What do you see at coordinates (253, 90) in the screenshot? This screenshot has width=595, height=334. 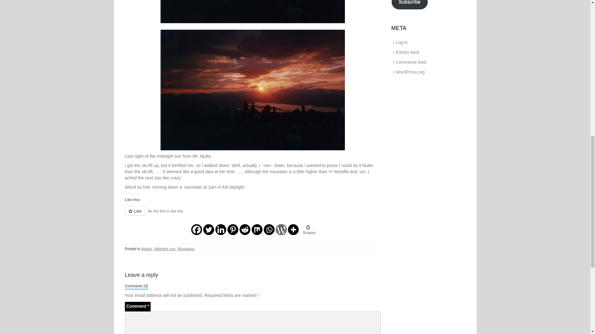 I see `Pinterest` at bounding box center [253, 90].